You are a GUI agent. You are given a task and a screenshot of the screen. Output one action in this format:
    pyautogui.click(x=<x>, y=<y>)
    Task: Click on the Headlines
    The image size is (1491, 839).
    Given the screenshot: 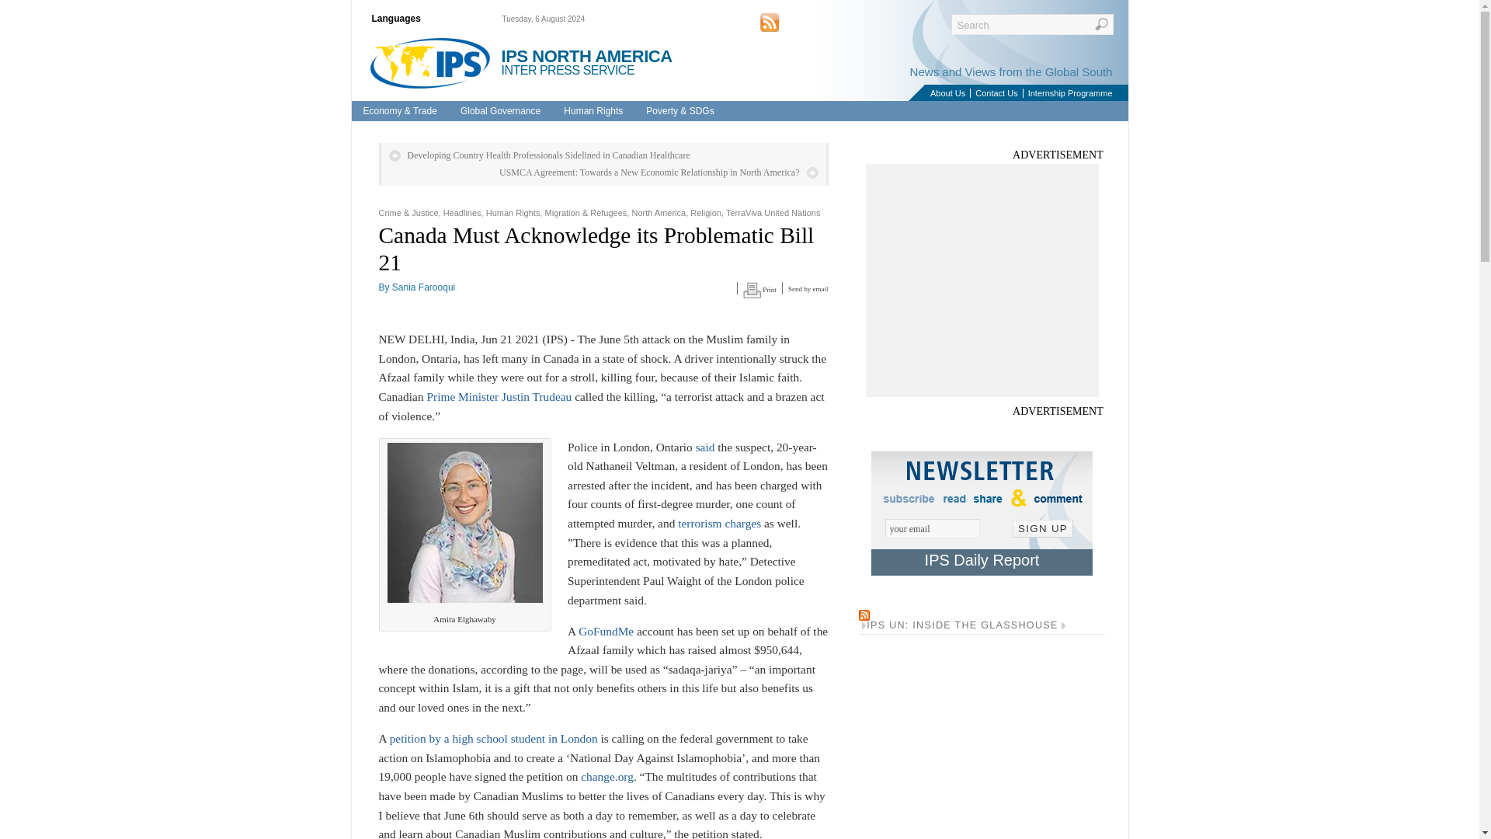 What is the action you would take?
    pyautogui.click(x=462, y=212)
    